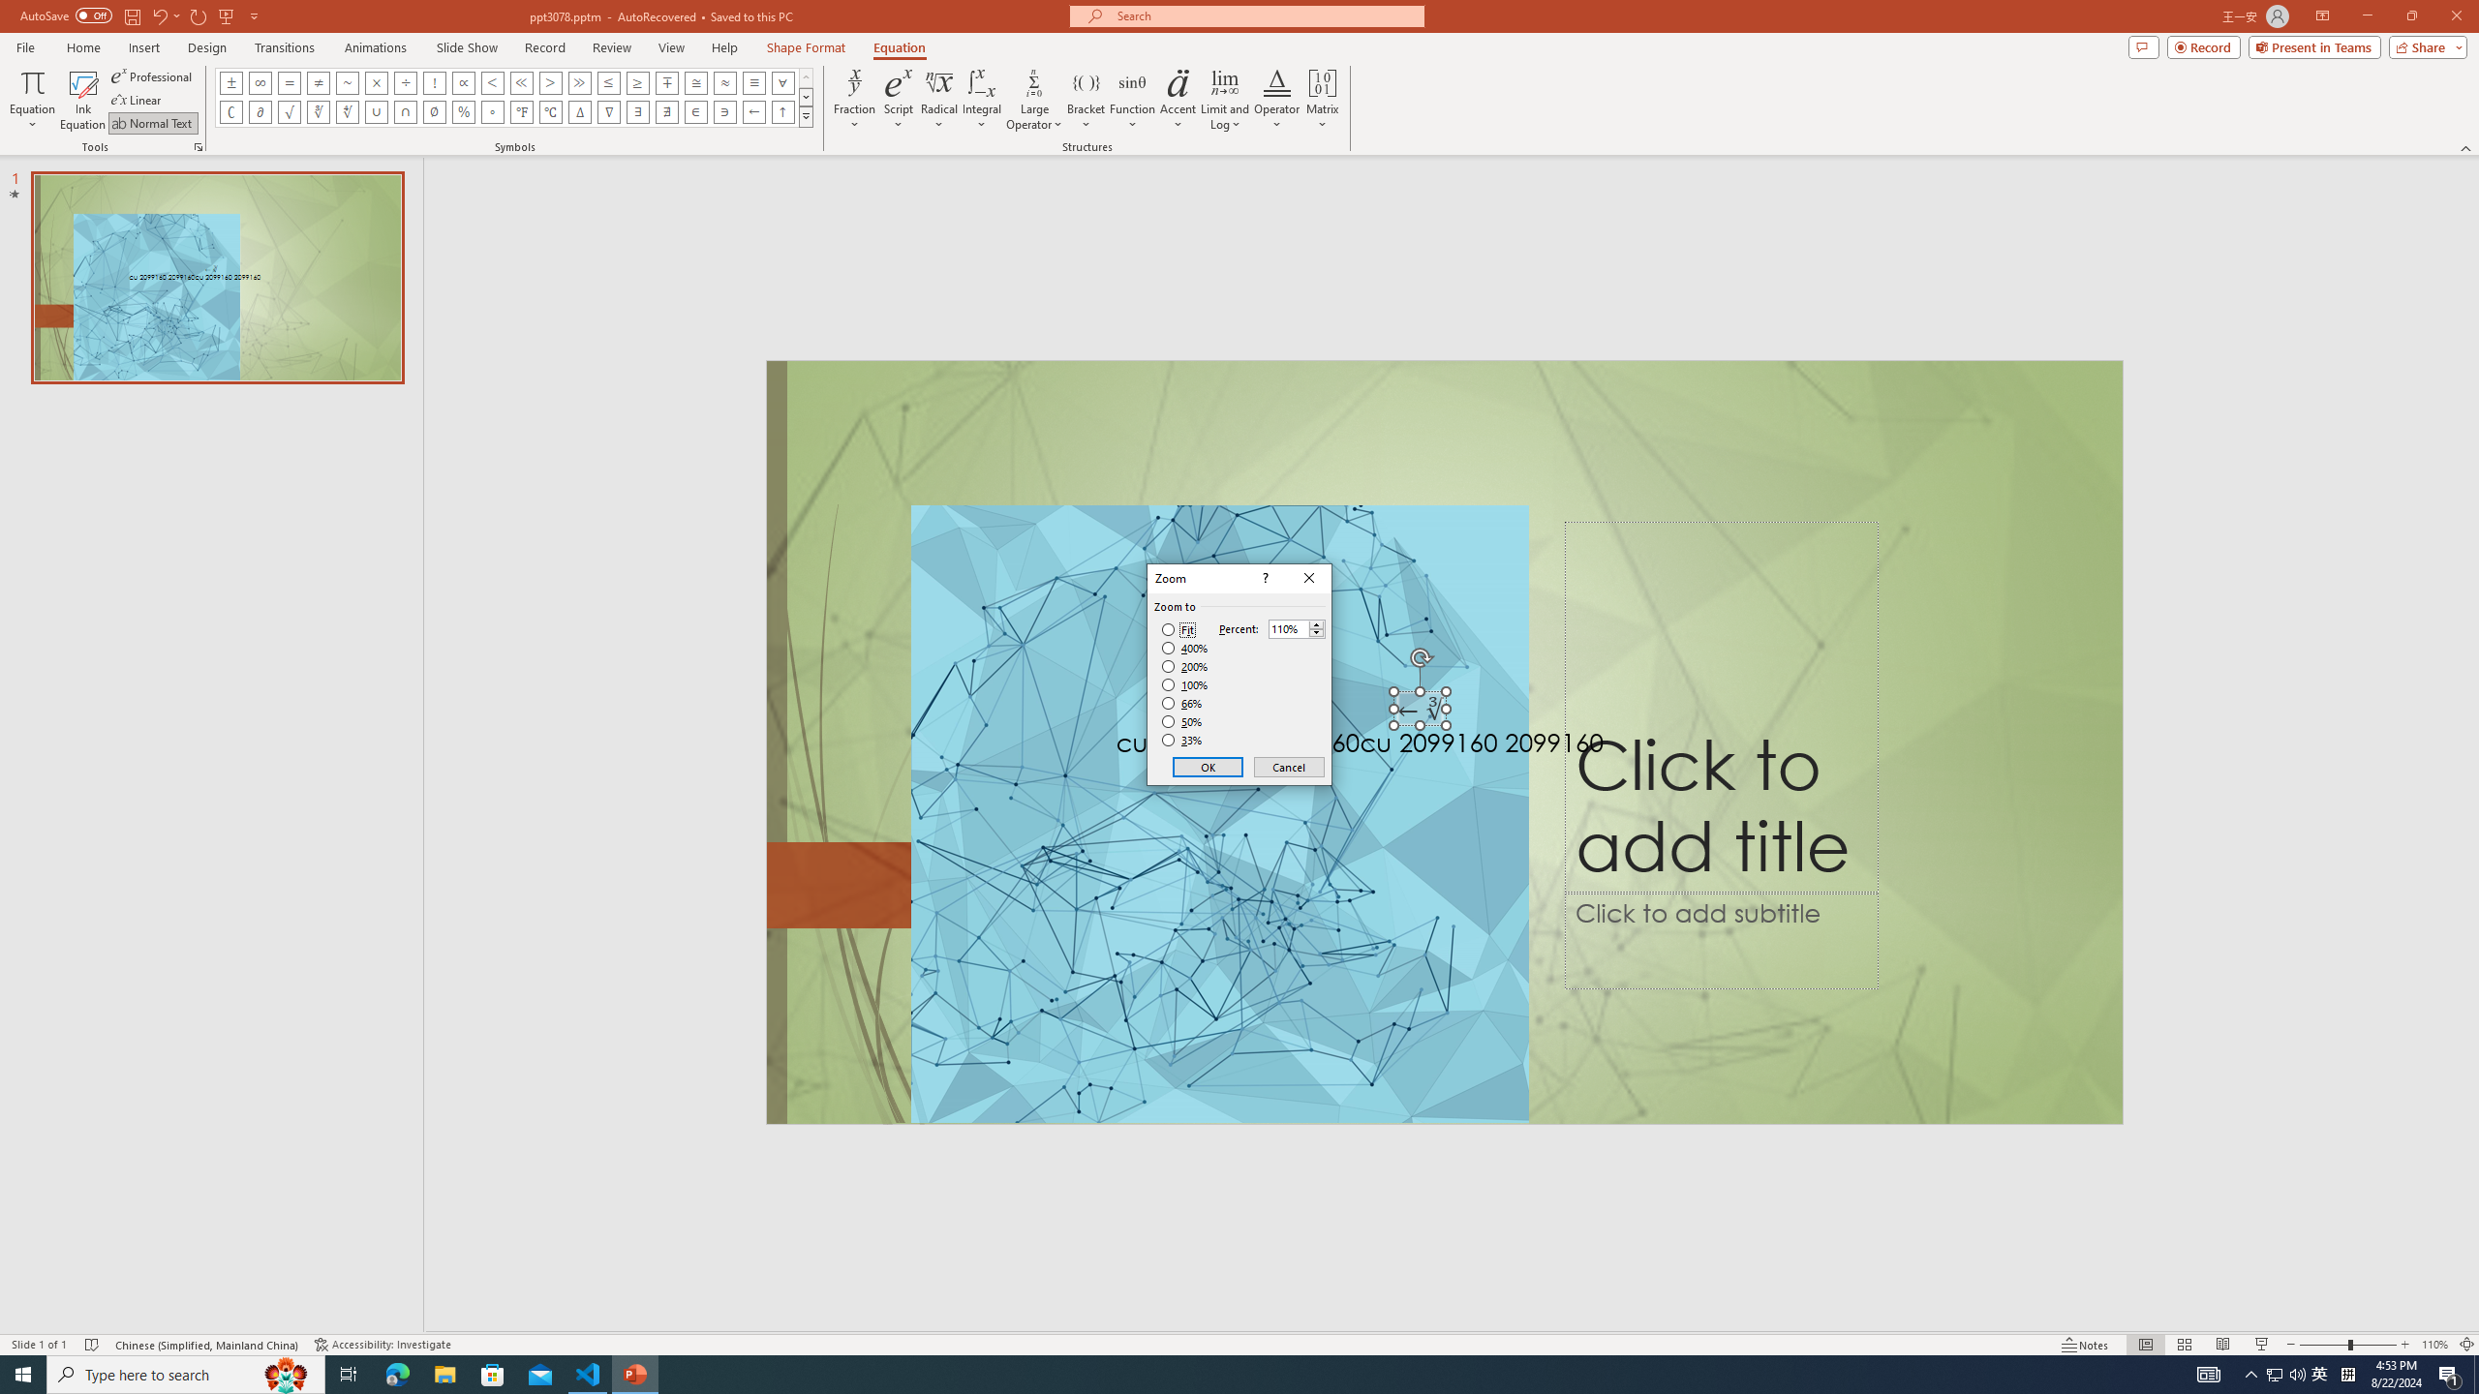 This screenshot has width=2479, height=1394. What do you see at coordinates (579, 112) in the screenshot?
I see `Equation Symbol Increment` at bounding box center [579, 112].